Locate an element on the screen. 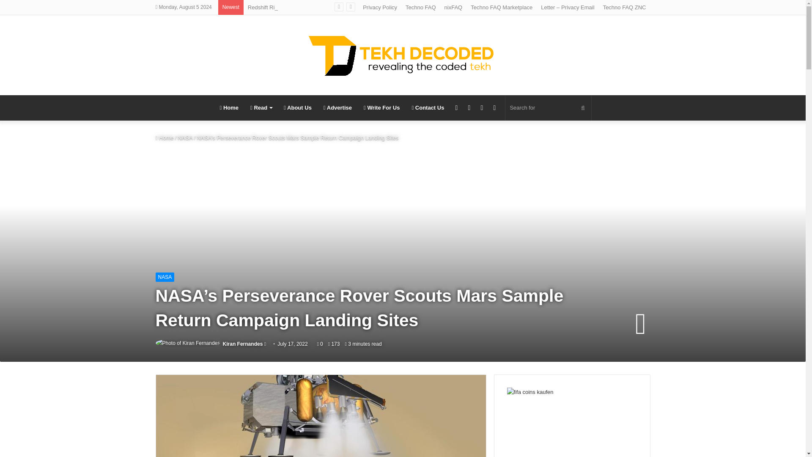  Techno FAQ is located at coordinates (420, 7).